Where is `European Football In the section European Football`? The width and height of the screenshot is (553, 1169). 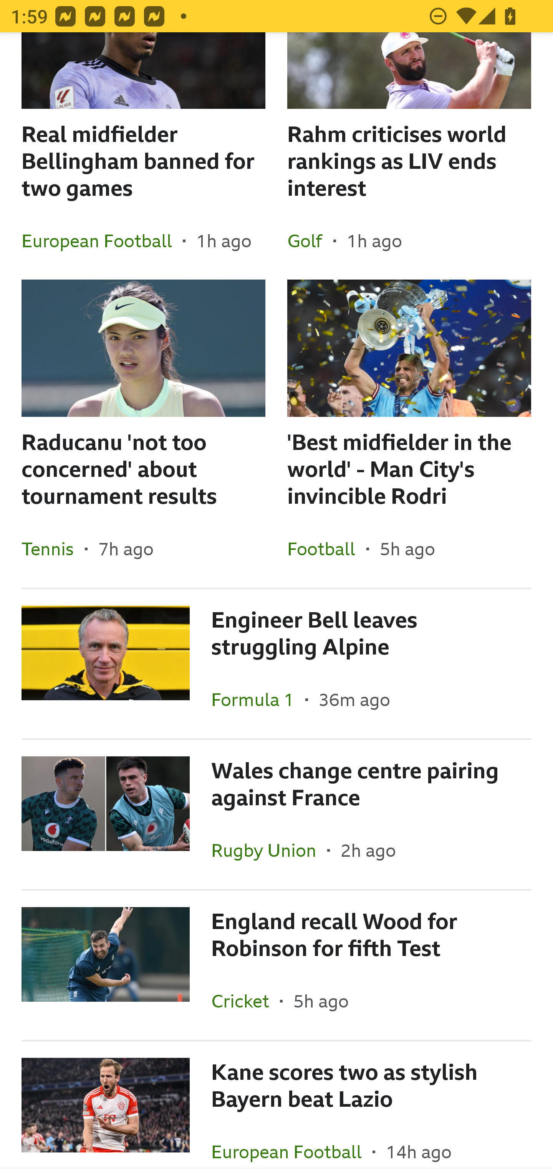 European Football In the section European Football is located at coordinates (292, 1141).